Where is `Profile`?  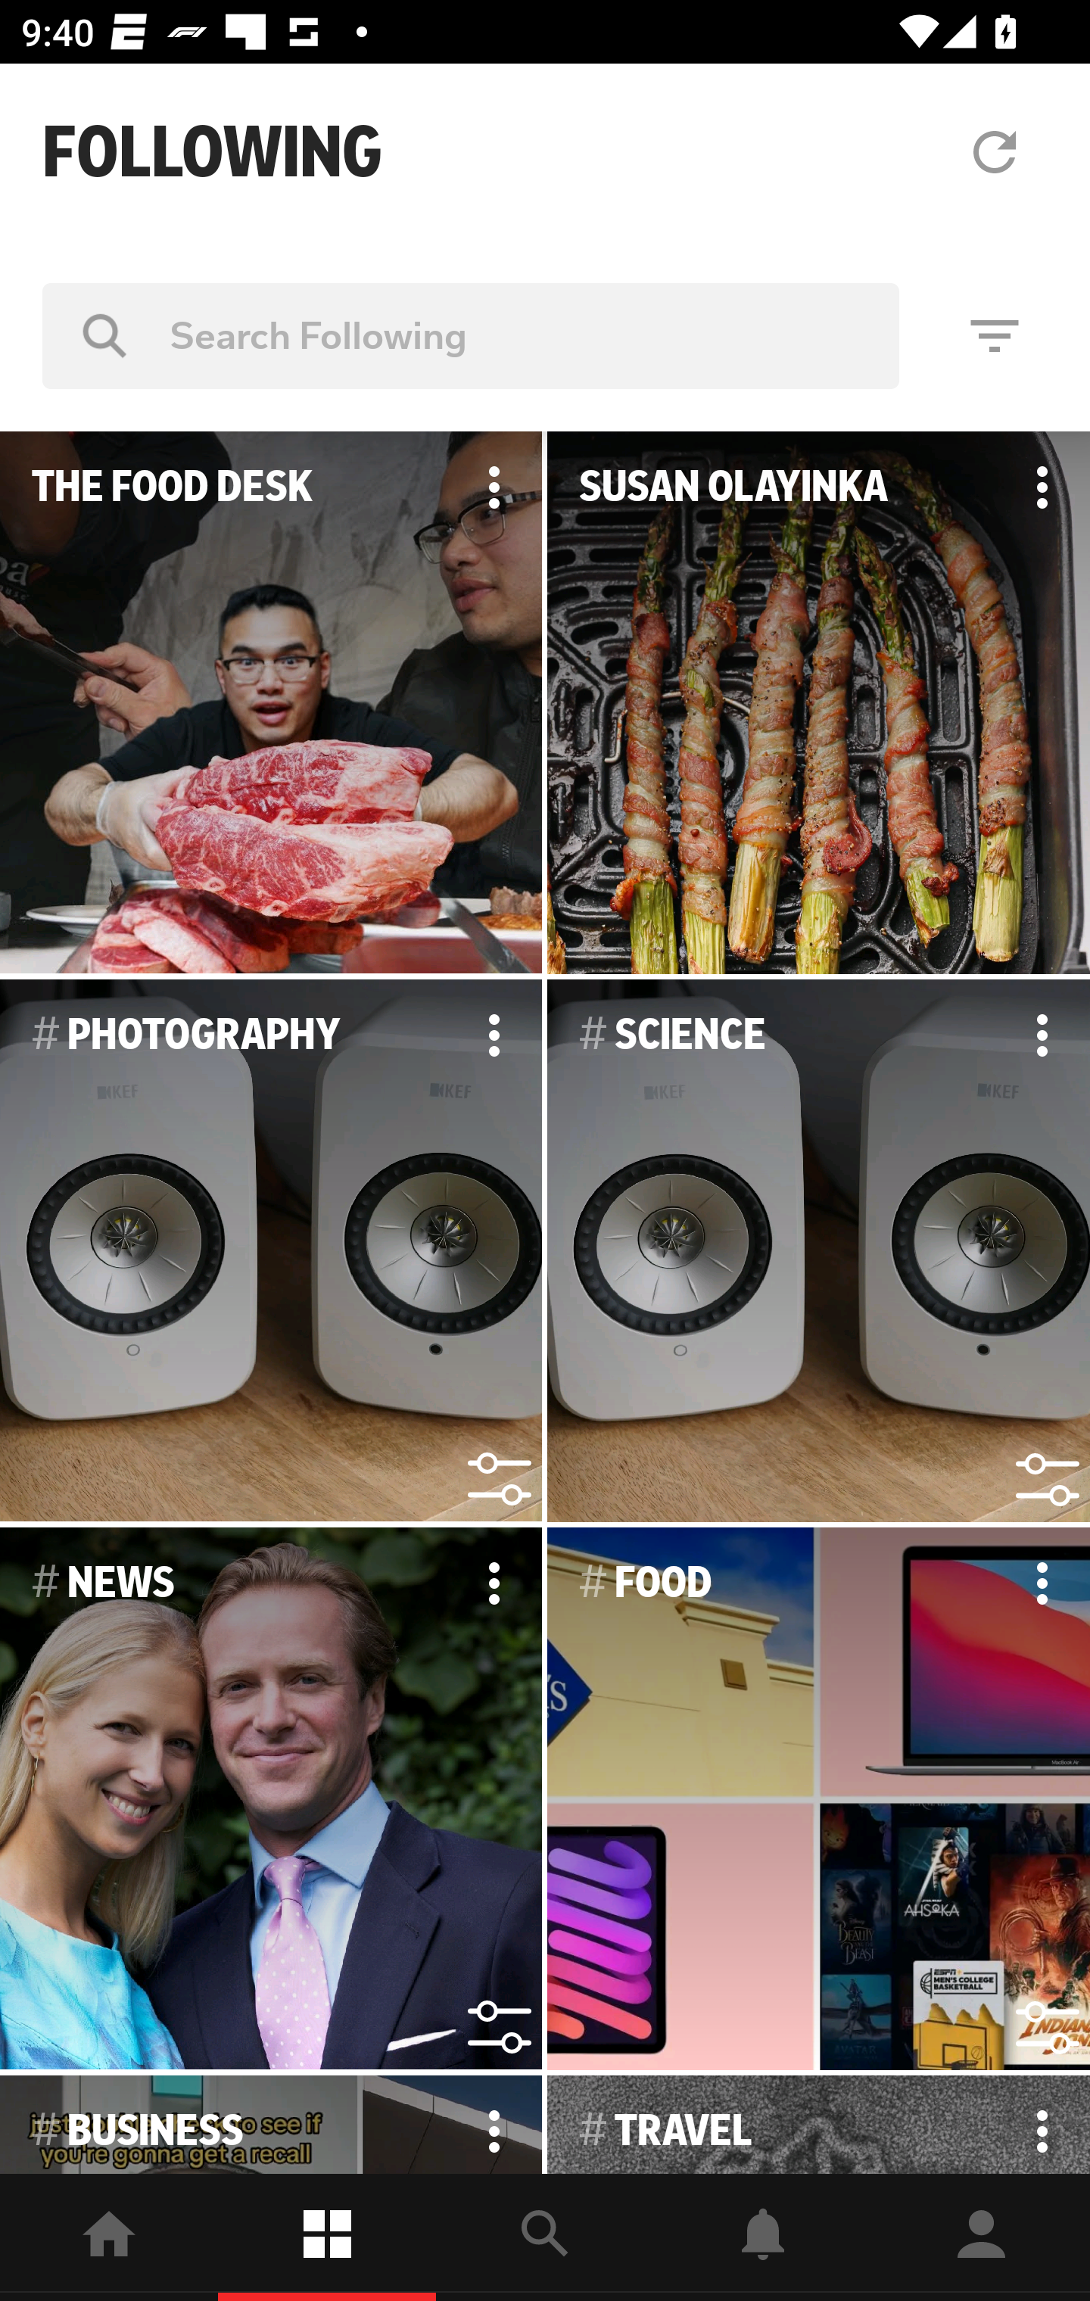
Profile is located at coordinates (981, 2237).